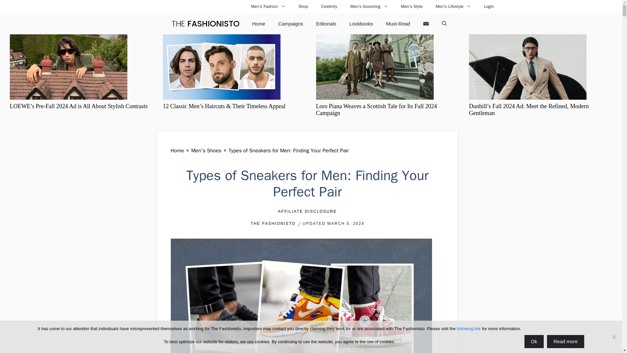 The image size is (627, 353). Describe the element at coordinates (291, 24) in the screenshot. I see `Fashion Advertising Campaigns` at that location.